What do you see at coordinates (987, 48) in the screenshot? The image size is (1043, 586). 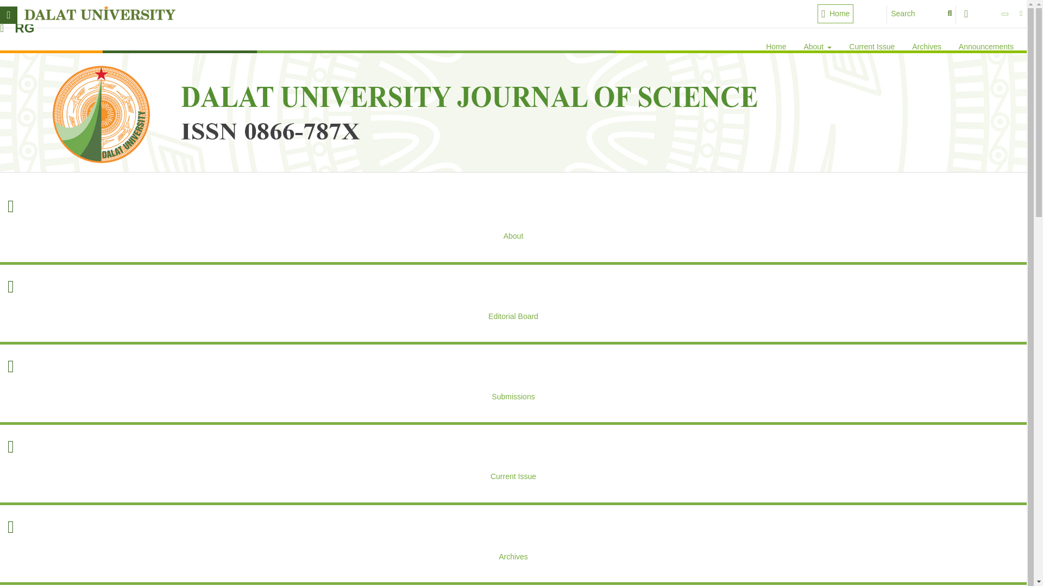 I see `Announcements` at bounding box center [987, 48].